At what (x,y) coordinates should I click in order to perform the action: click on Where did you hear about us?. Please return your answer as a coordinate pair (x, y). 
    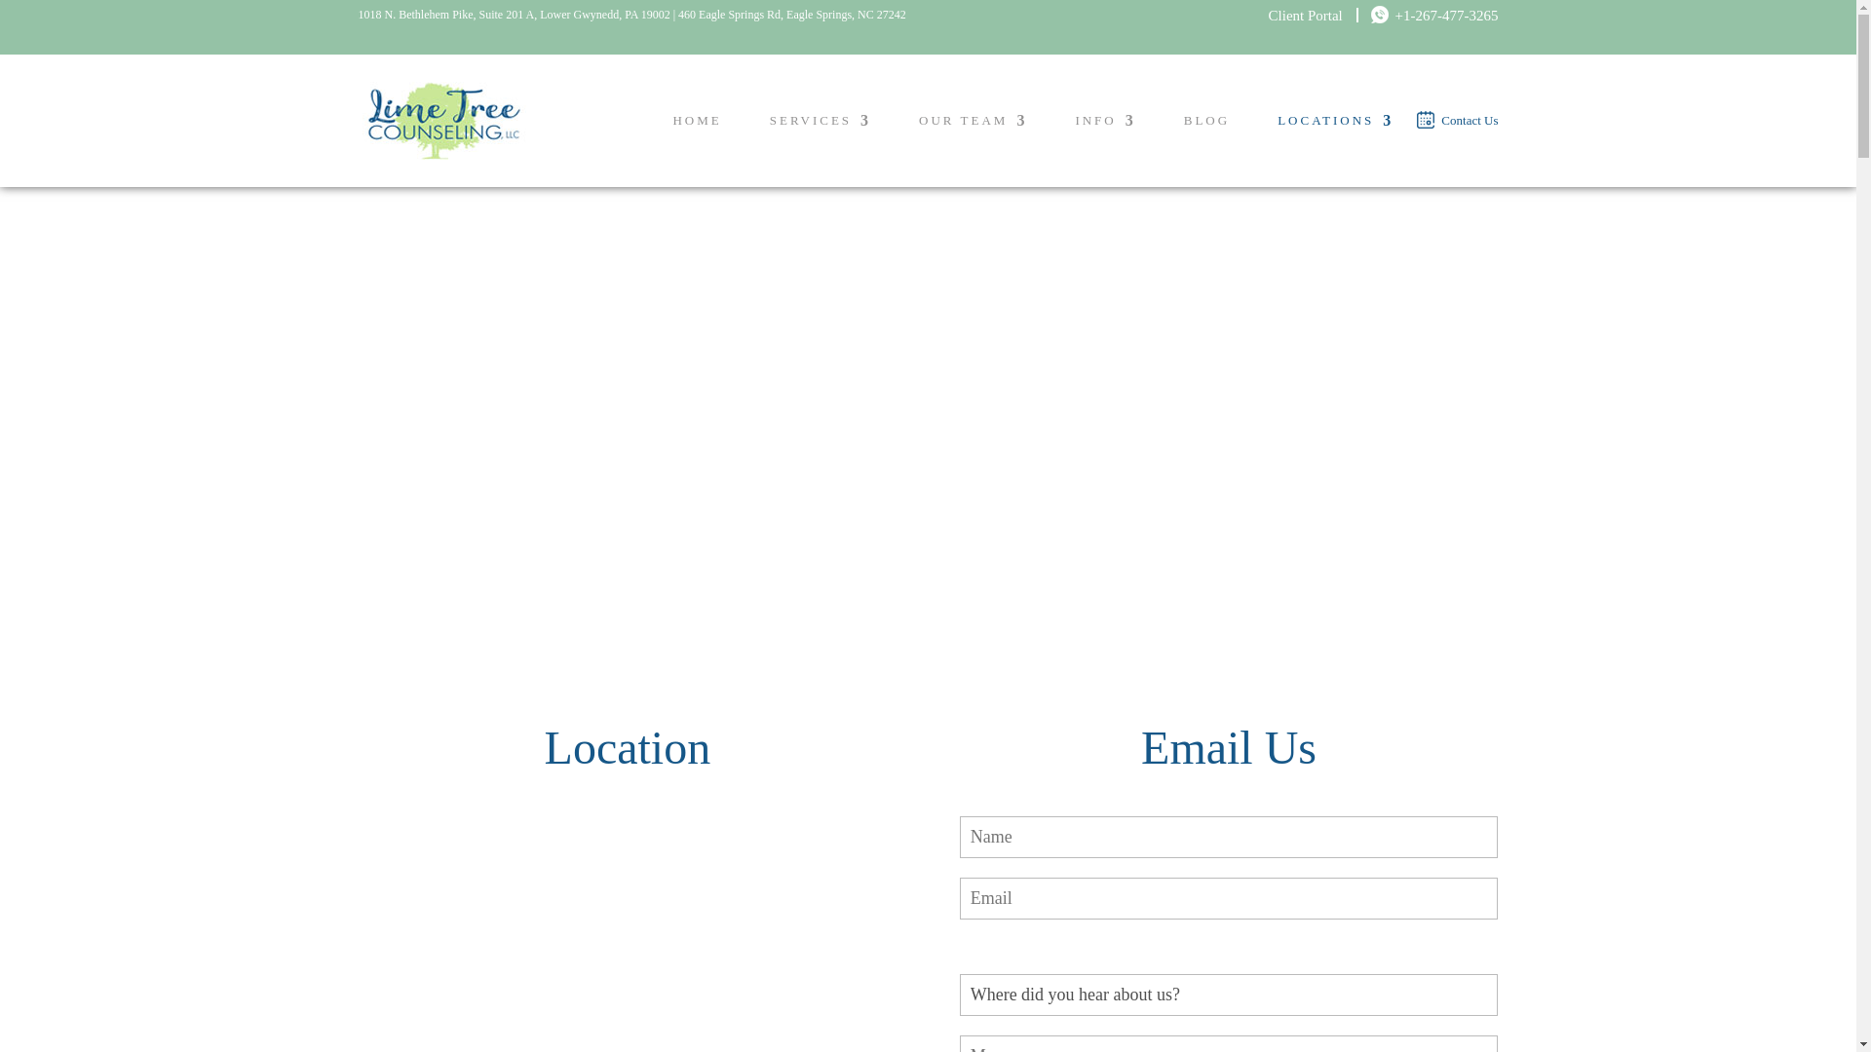
    Looking at the image, I should click on (1228, 996).